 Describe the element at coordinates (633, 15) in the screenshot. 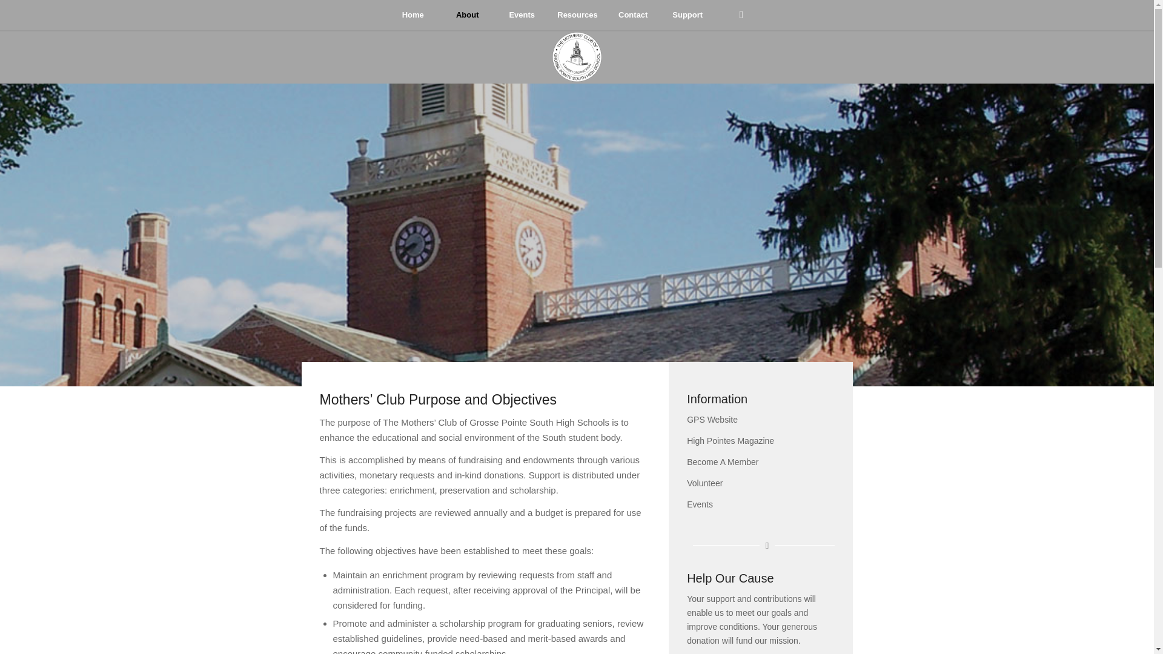

I see `Contact` at that location.